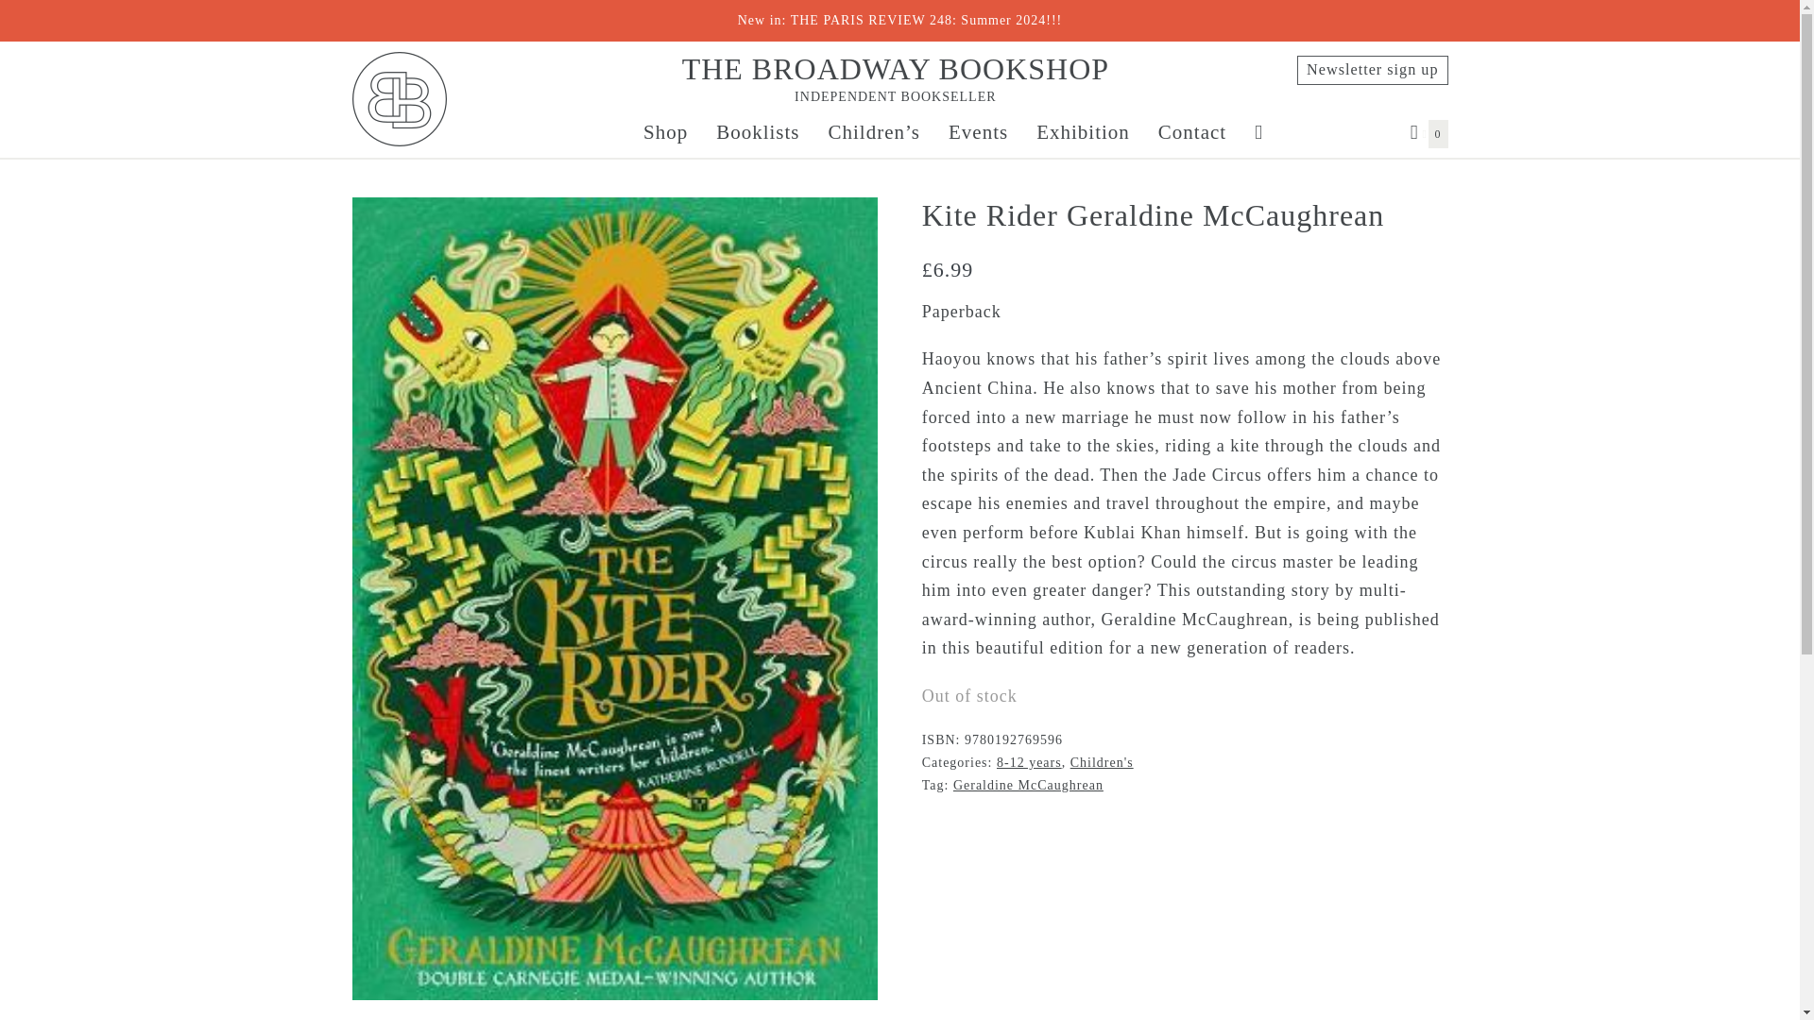 Image resolution: width=1814 pixels, height=1020 pixels. I want to click on Booklists, so click(399, 99).